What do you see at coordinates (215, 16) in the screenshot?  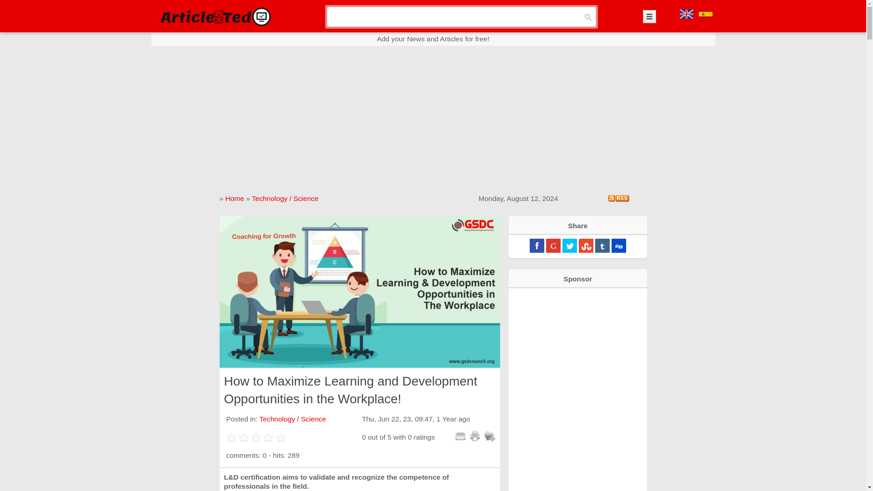 I see `ArticleTed -  News and Articles` at bounding box center [215, 16].